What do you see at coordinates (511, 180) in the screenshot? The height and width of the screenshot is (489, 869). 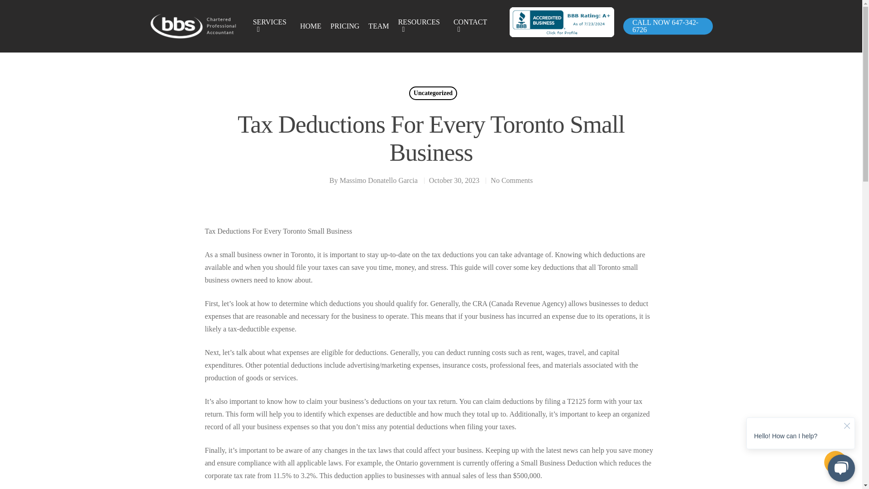 I see `No Comments` at bounding box center [511, 180].